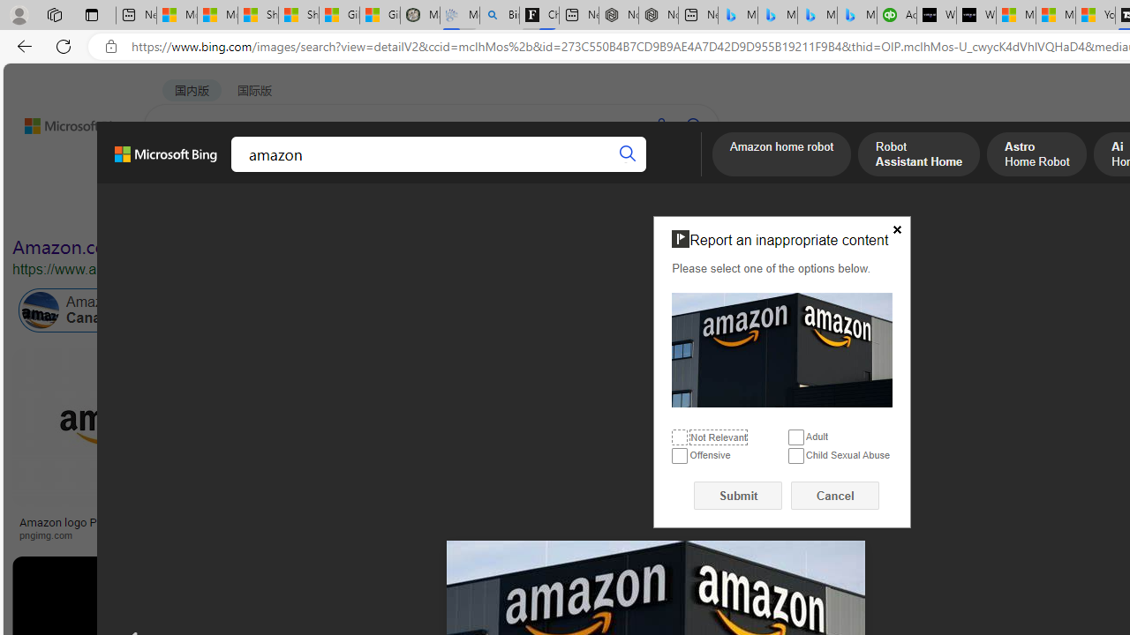 The height and width of the screenshot is (635, 1130). I want to click on Not Relevant, so click(680, 437).